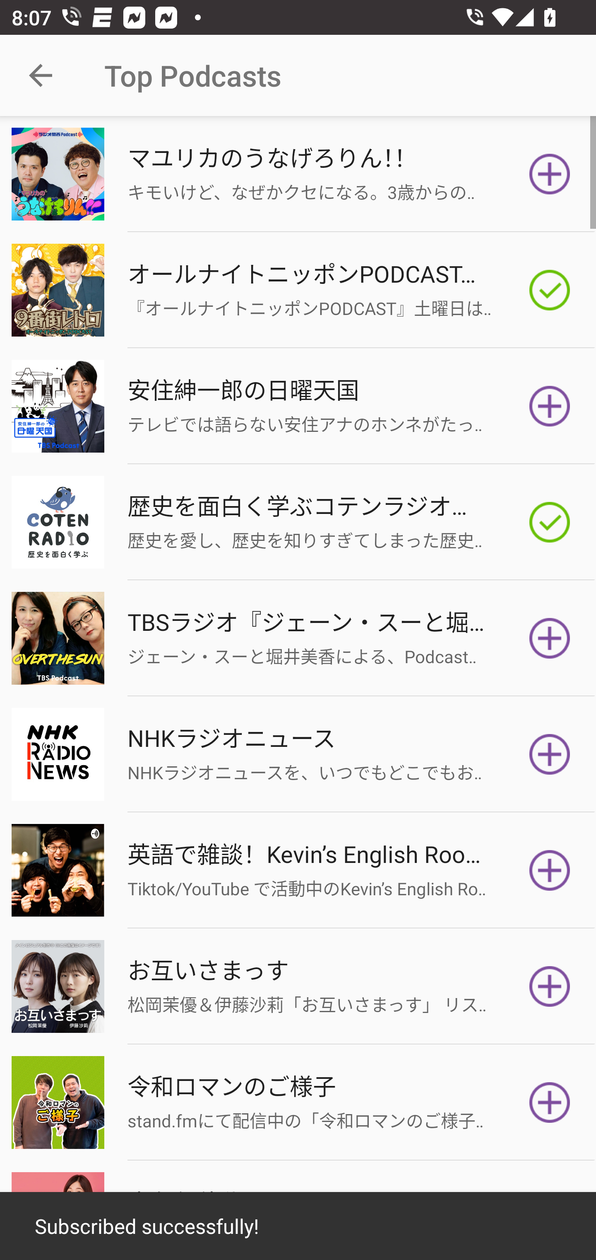 The height and width of the screenshot is (1260, 596). Describe the element at coordinates (550, 638) in the screenshot. I see `Subscribe` at that location.